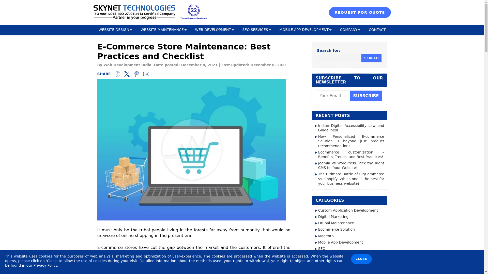 This screenshot has height=274, width=488. I want to click on REQUEST FOR QUOTE, so click(360, 12).